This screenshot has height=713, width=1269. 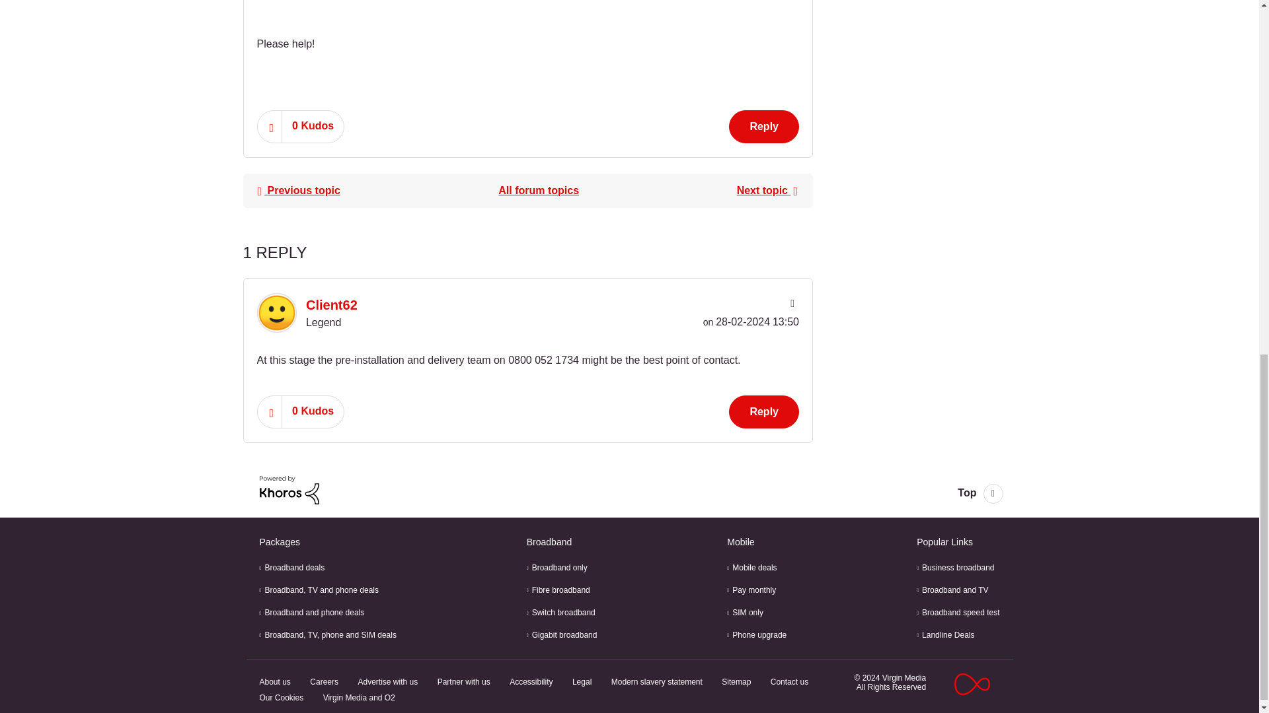 I want to click on Client62, so click(x=276, y=313).